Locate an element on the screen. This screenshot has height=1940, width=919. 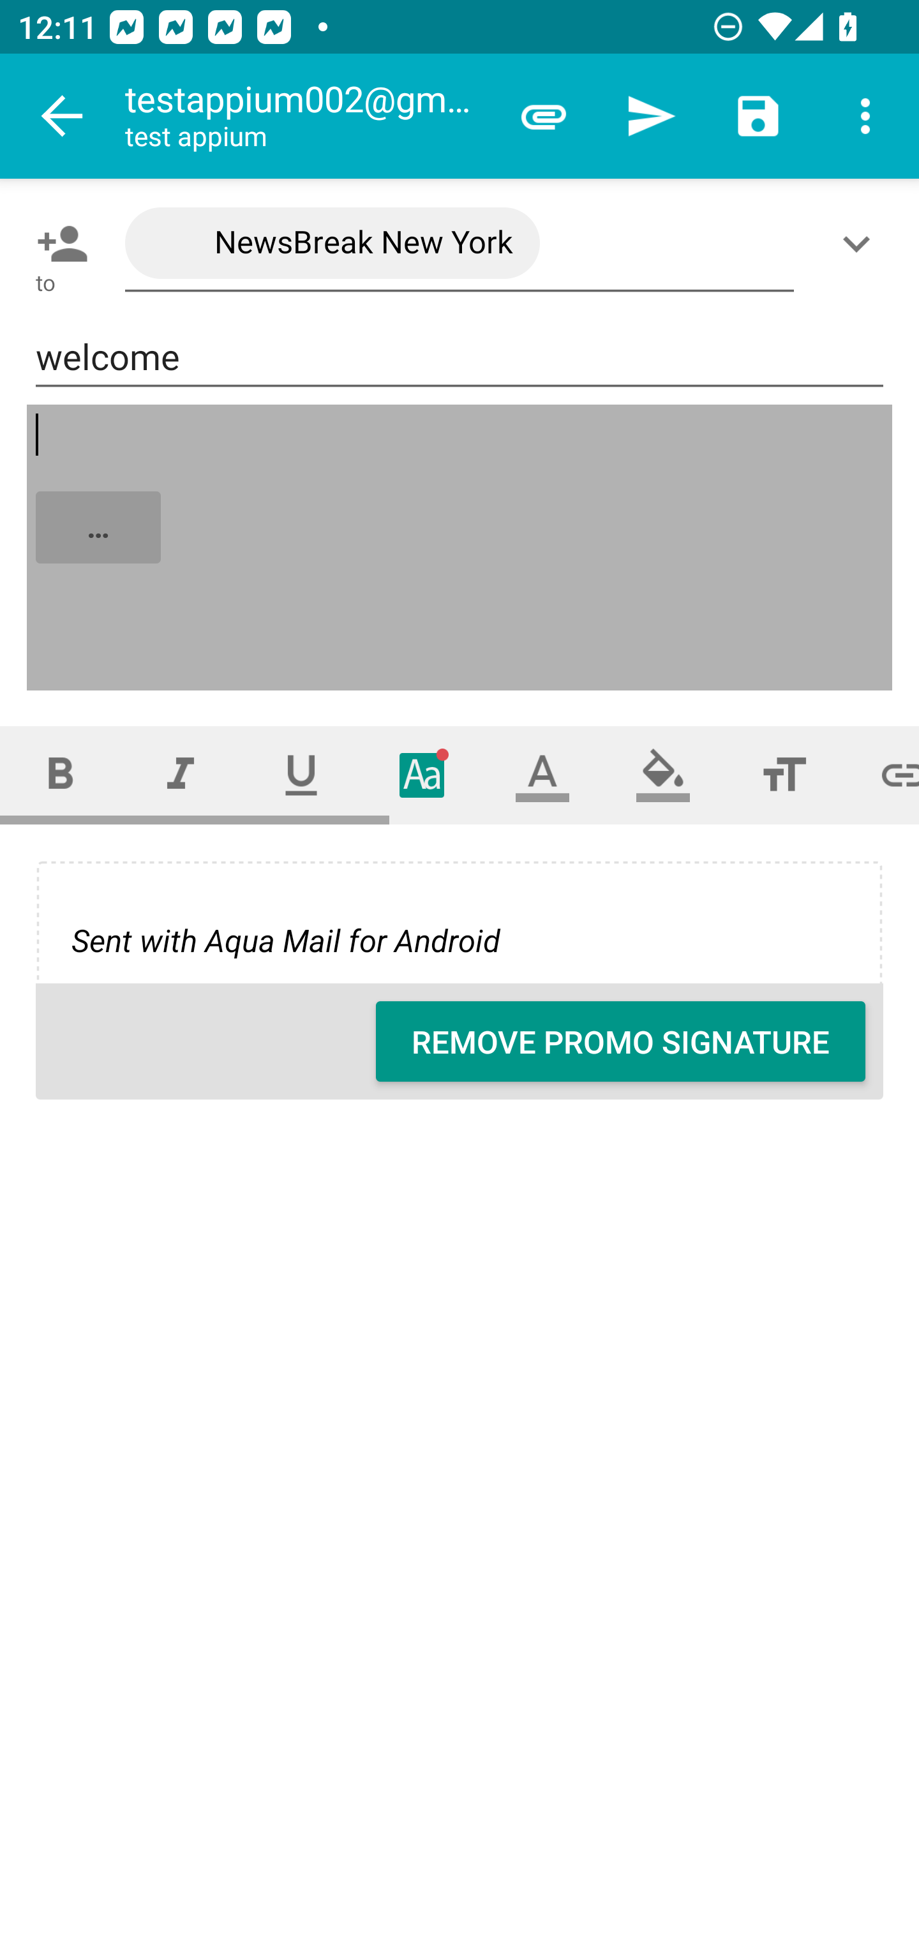
Bold is located at coordinates (60, 775).